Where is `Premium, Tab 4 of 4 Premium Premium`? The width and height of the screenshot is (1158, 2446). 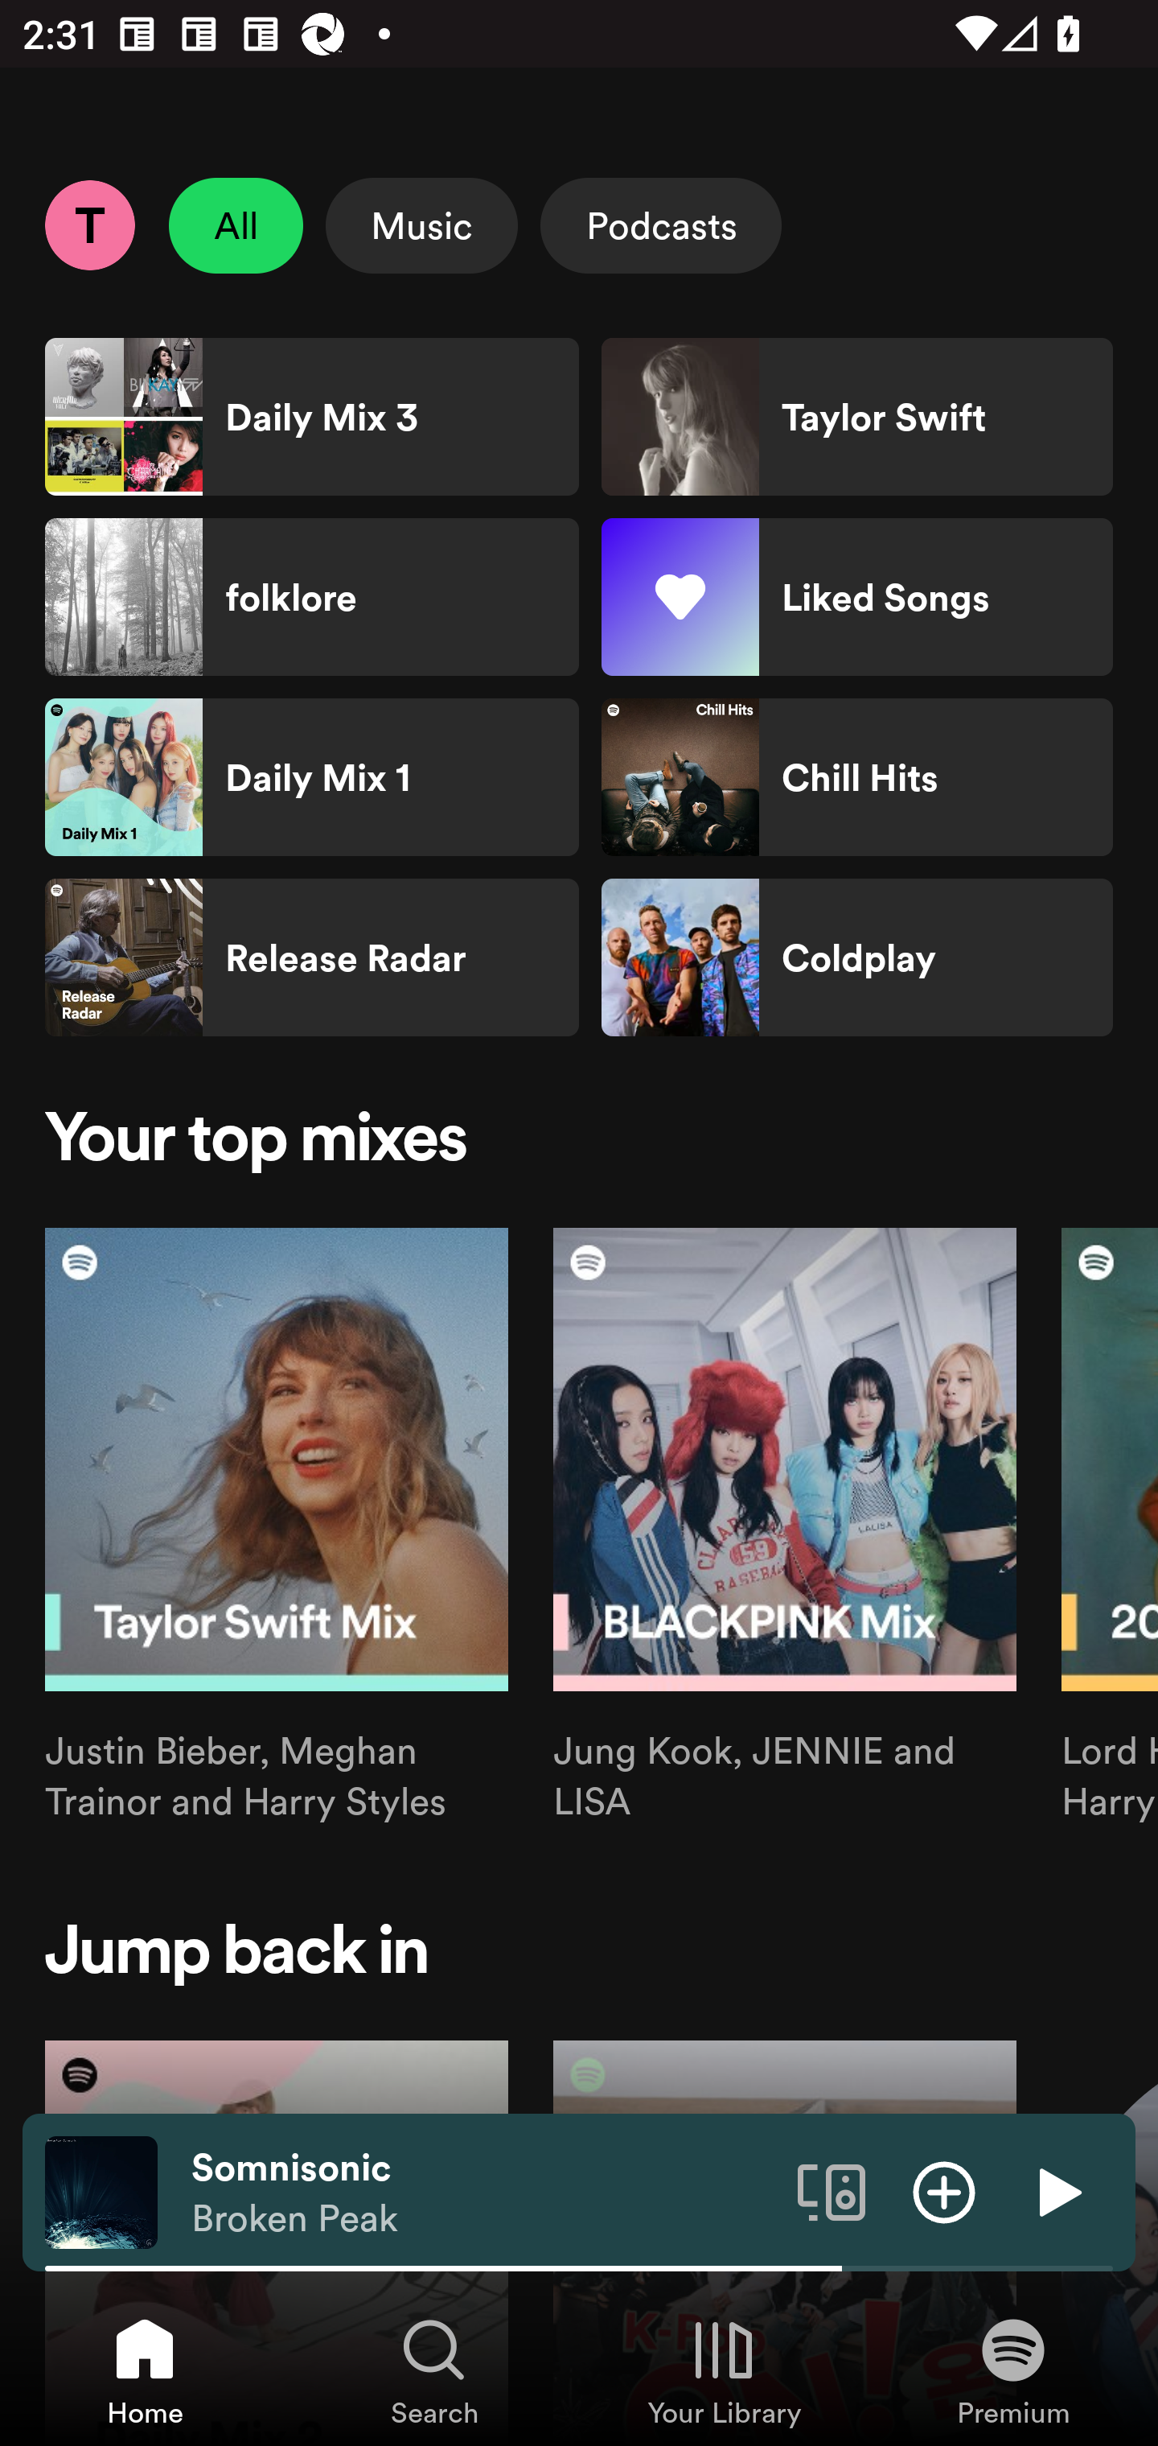 Premium, Tab 4 of 4 Premium Premium is located at coordinates (1013, 2370).